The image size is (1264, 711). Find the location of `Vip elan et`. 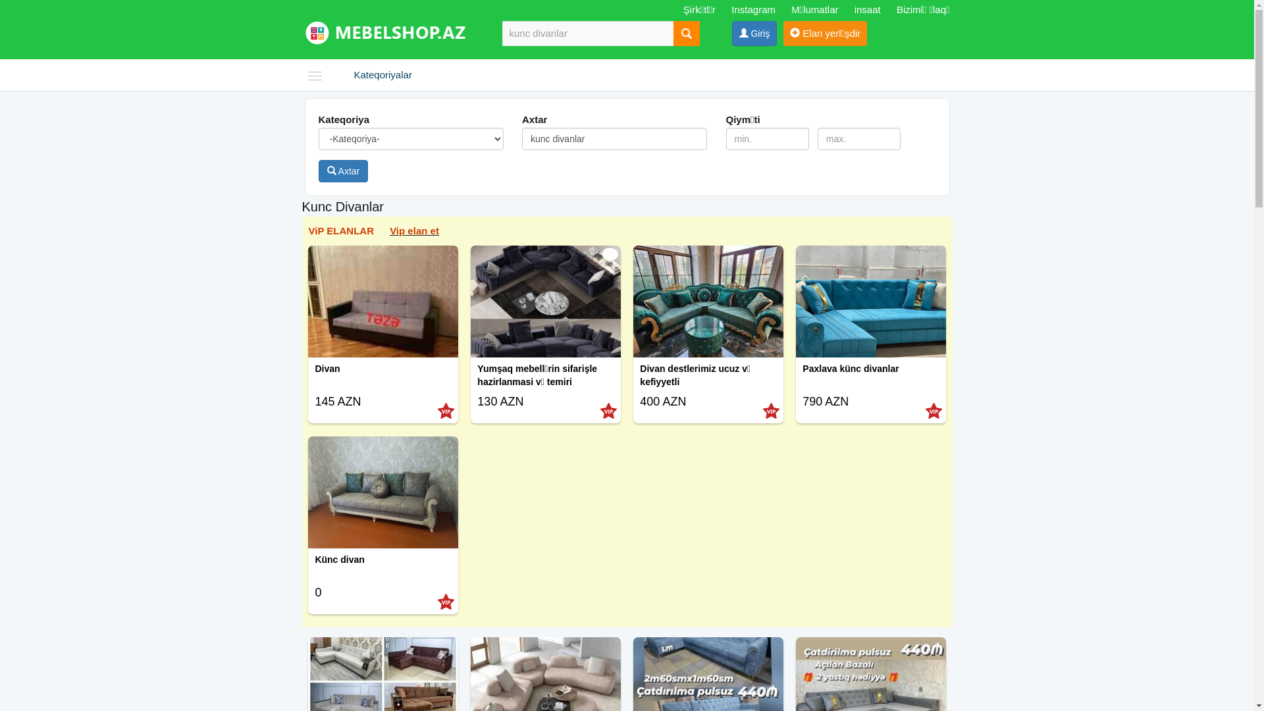

Vip elan et is located at coordinates (415, 230).